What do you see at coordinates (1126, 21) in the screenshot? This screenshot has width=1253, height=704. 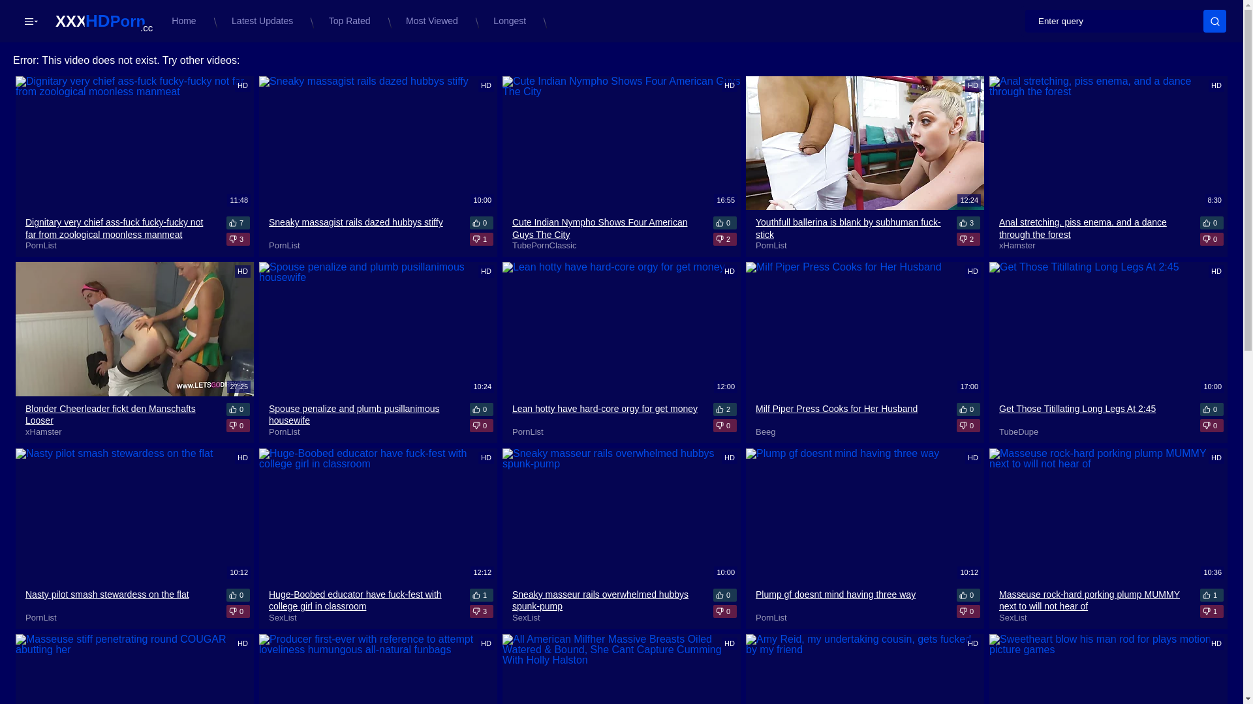 I see `Search X Videos` at bounding box center [1126, 21].